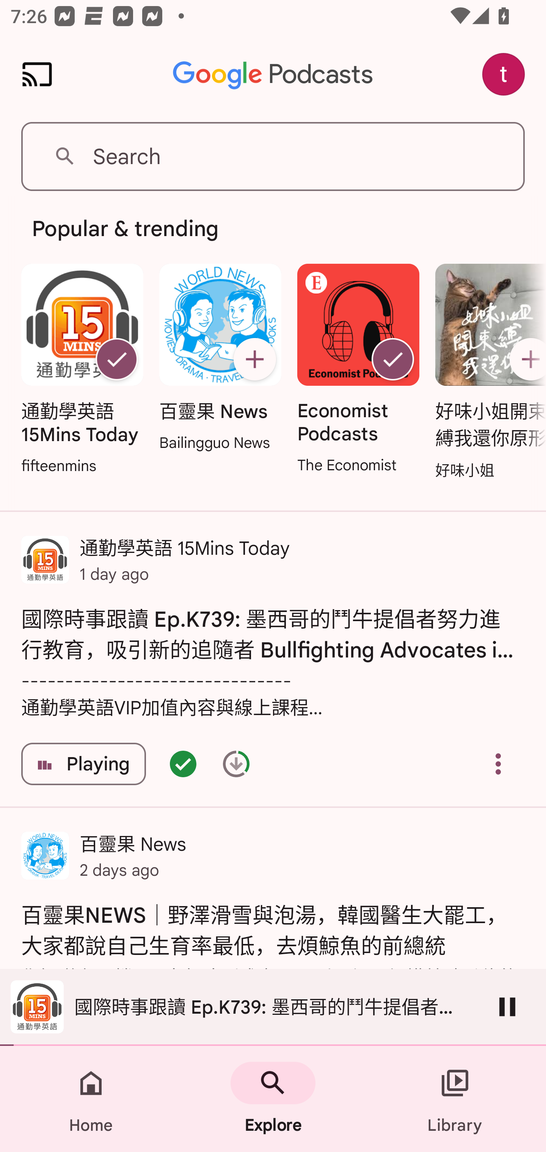 This screenshot has height=1152, width=546. Describe the element at coordinates (455, 1099) in the screenshot. I see `Library` at that location.